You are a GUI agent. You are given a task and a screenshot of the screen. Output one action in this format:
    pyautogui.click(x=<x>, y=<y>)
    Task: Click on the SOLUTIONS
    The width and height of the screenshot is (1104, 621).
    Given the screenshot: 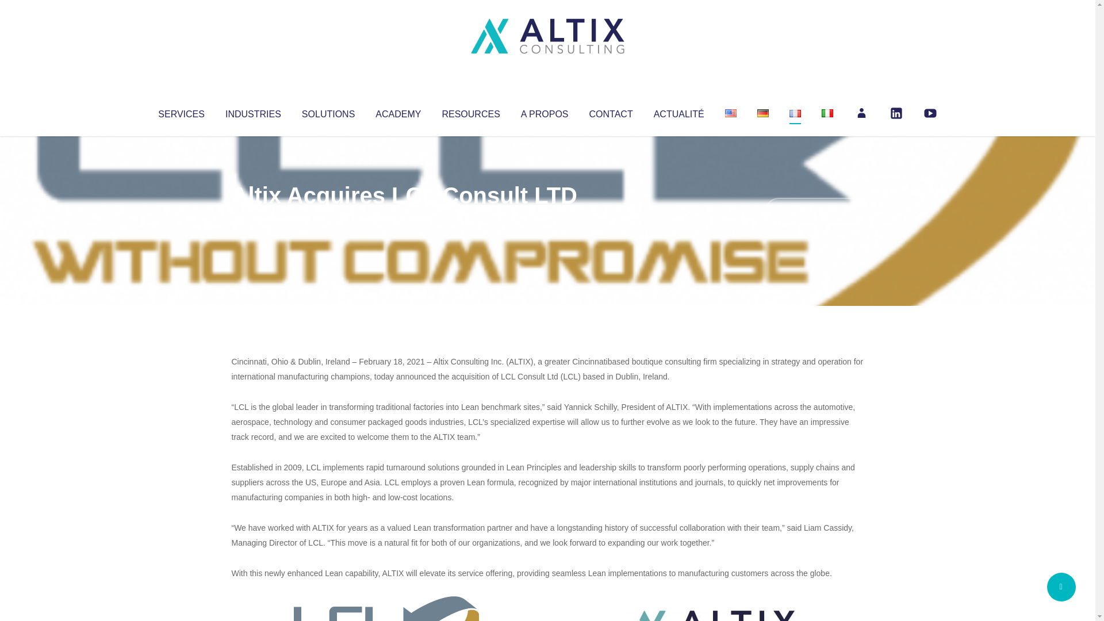 What is the action you would take?
    pyautogui.click(x=328, y=112)
    